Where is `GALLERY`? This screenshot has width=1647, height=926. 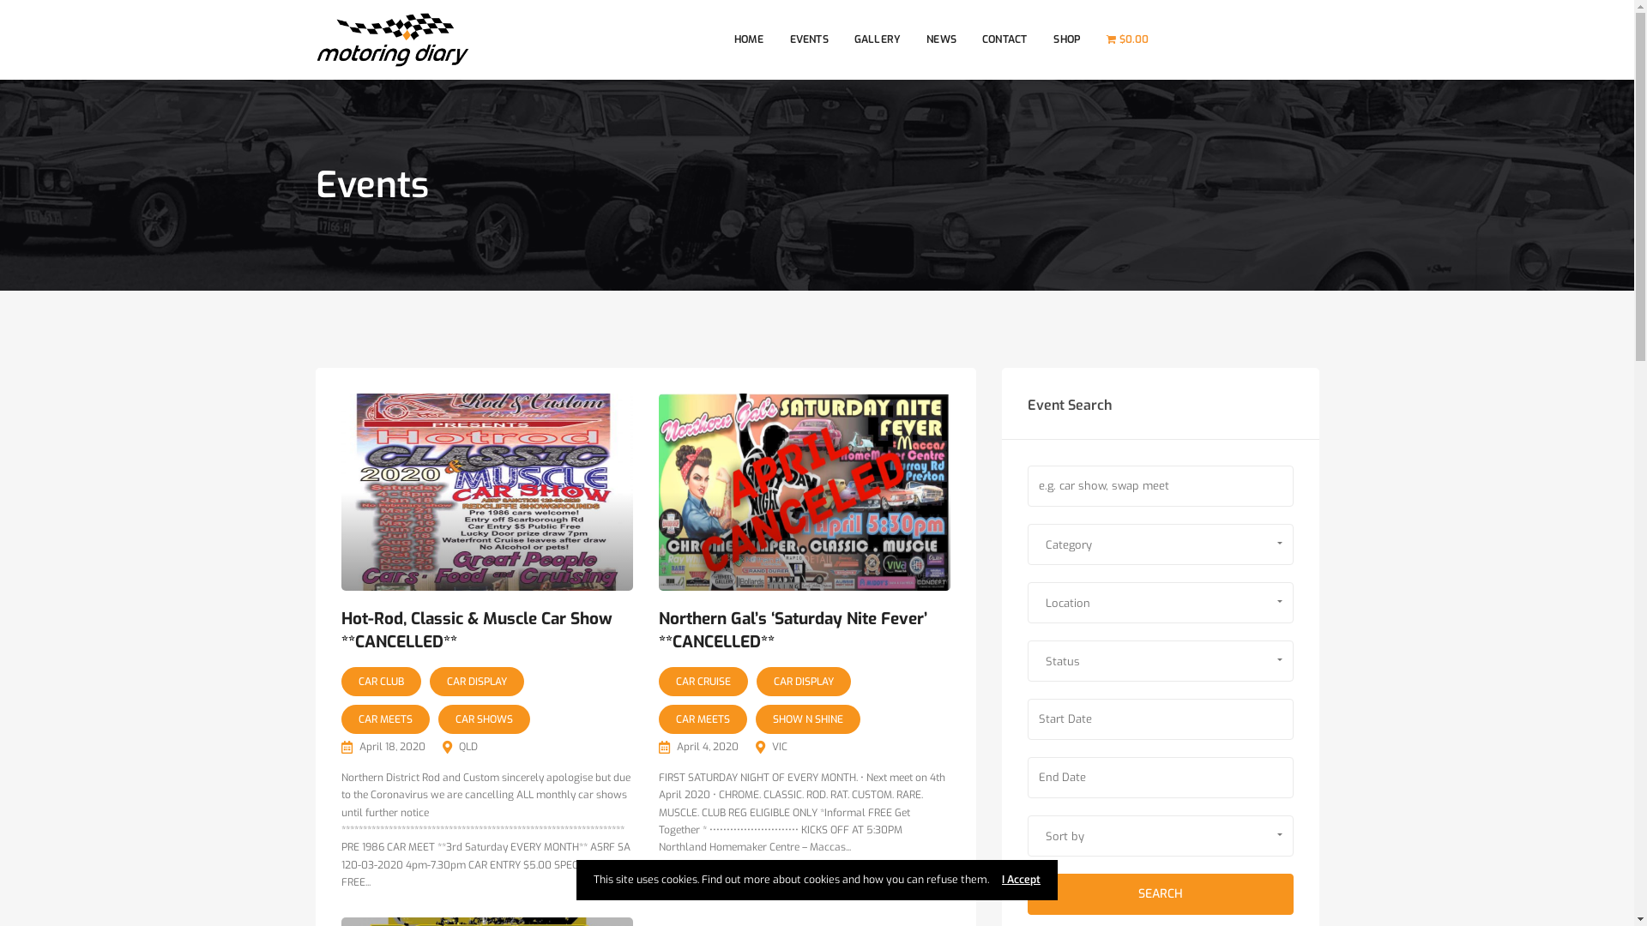 GALLERY is located at coordinates (878, 39).